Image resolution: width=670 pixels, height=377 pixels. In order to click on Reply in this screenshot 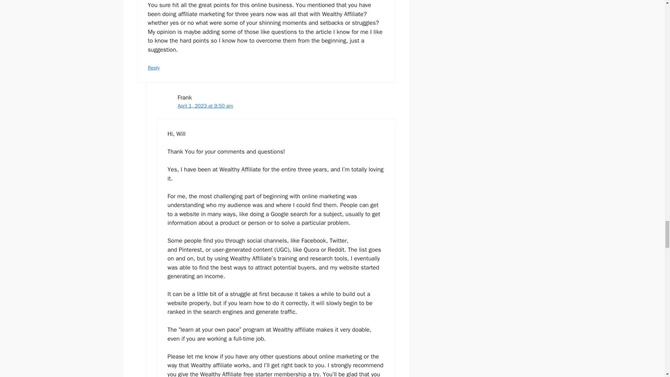, I will do `click(154, 68)`.